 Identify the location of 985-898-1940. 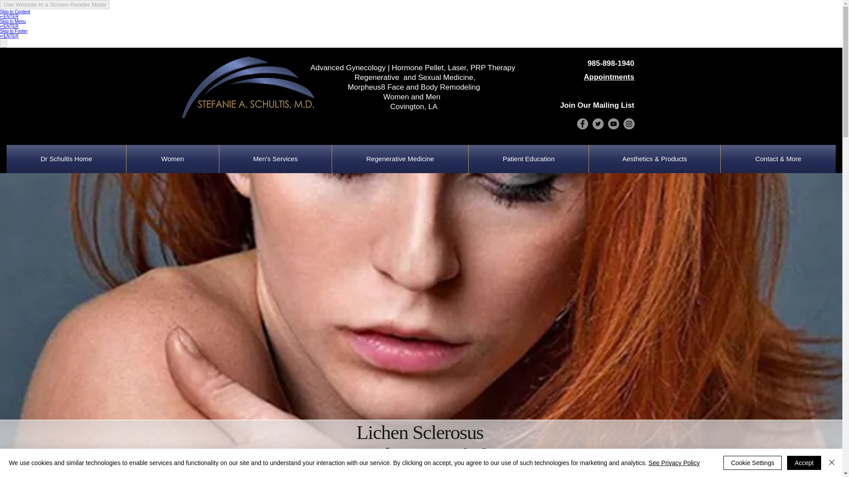
(611, 63).